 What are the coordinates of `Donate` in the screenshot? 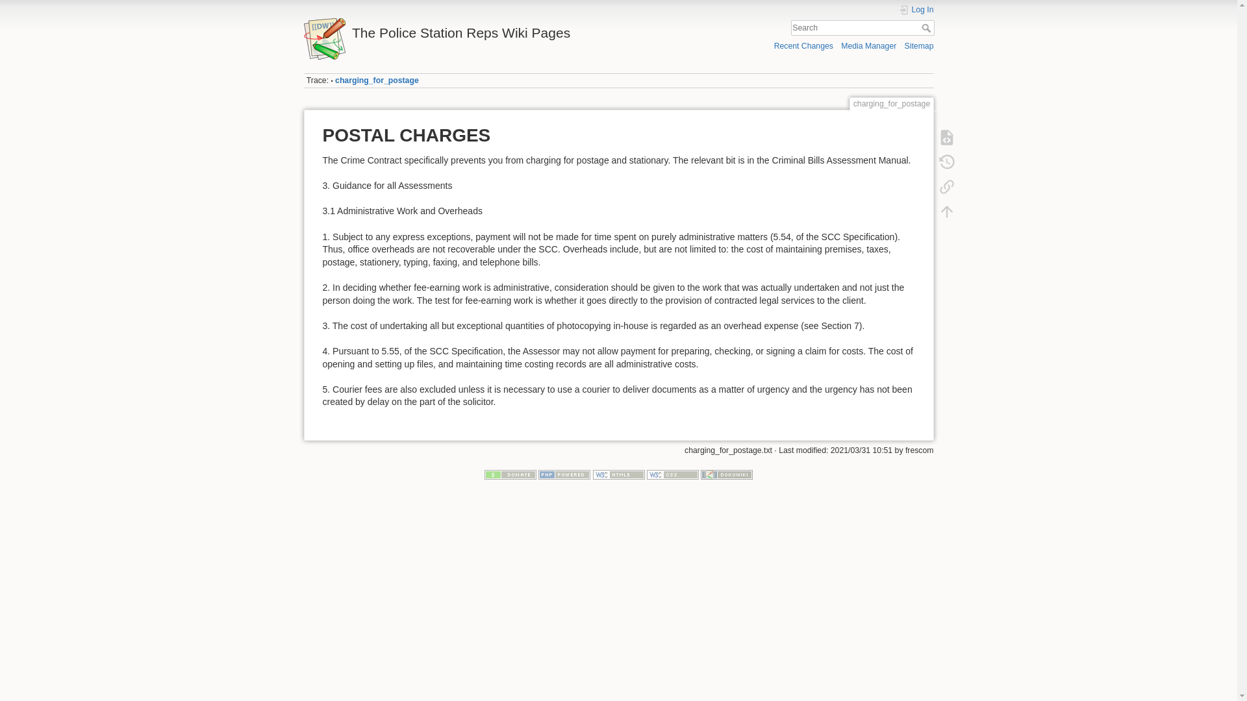 It's located at (510, 473).